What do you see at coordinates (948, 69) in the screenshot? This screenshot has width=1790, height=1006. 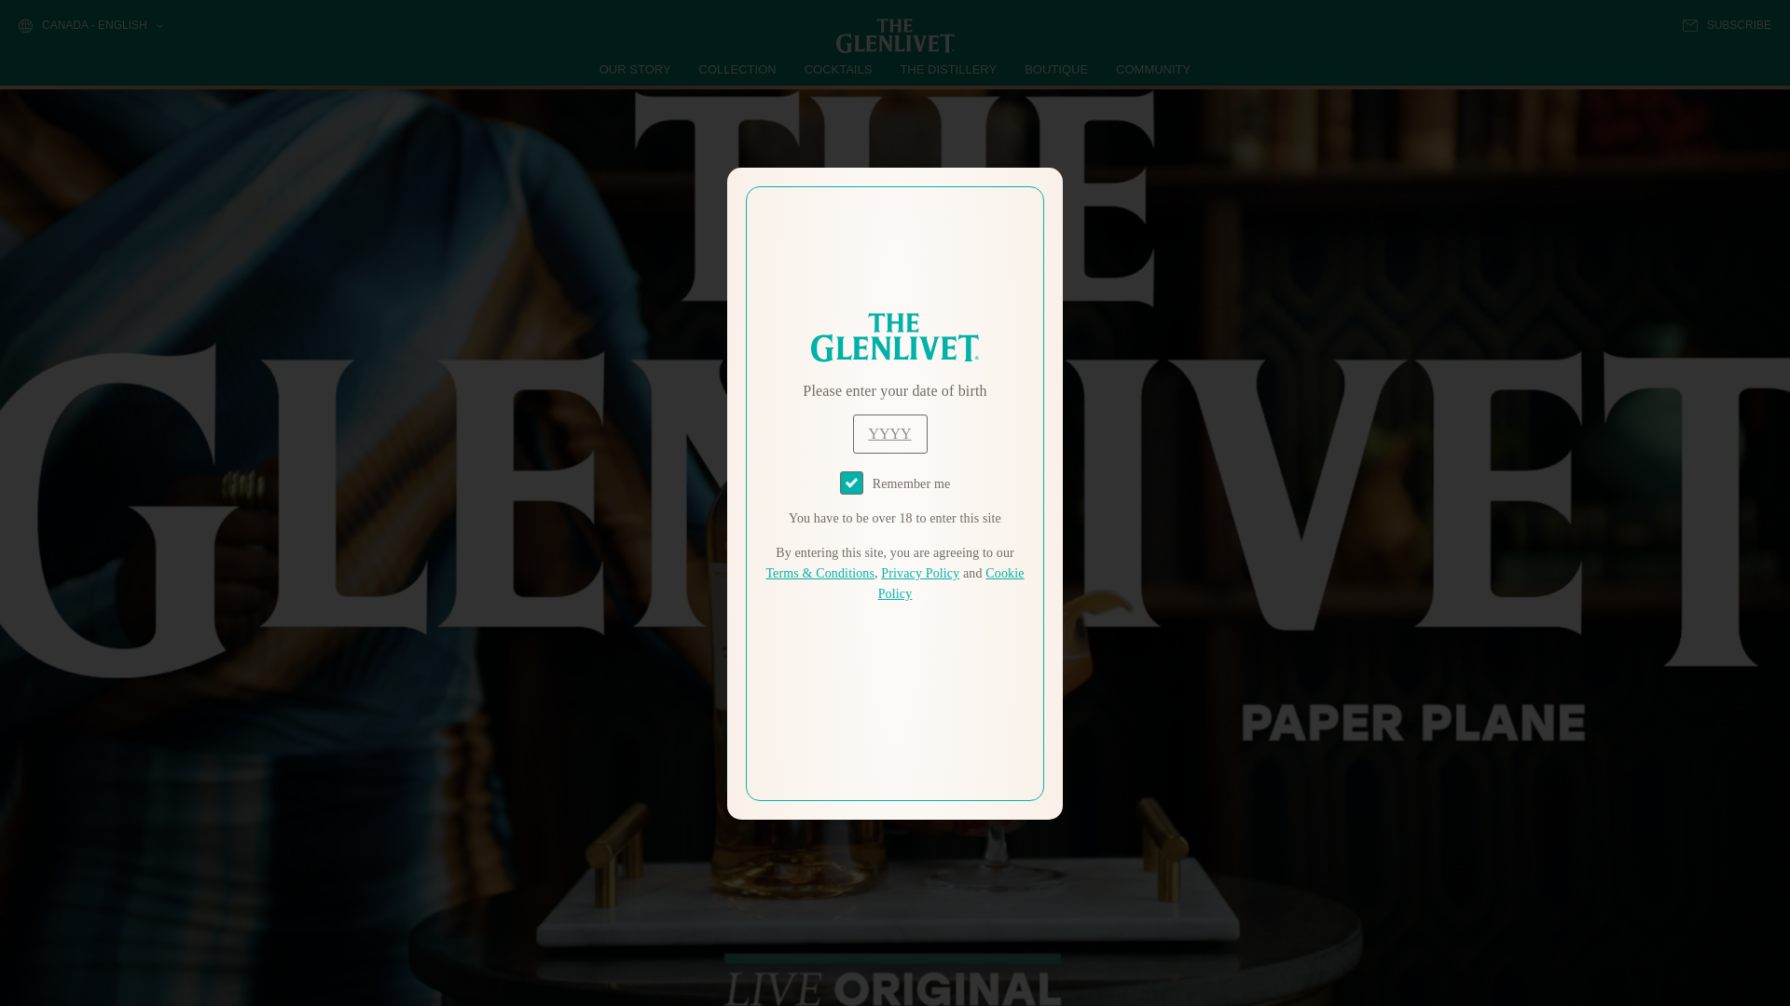 I see `THE DISTILLERY` at bounding box center [948, 69].